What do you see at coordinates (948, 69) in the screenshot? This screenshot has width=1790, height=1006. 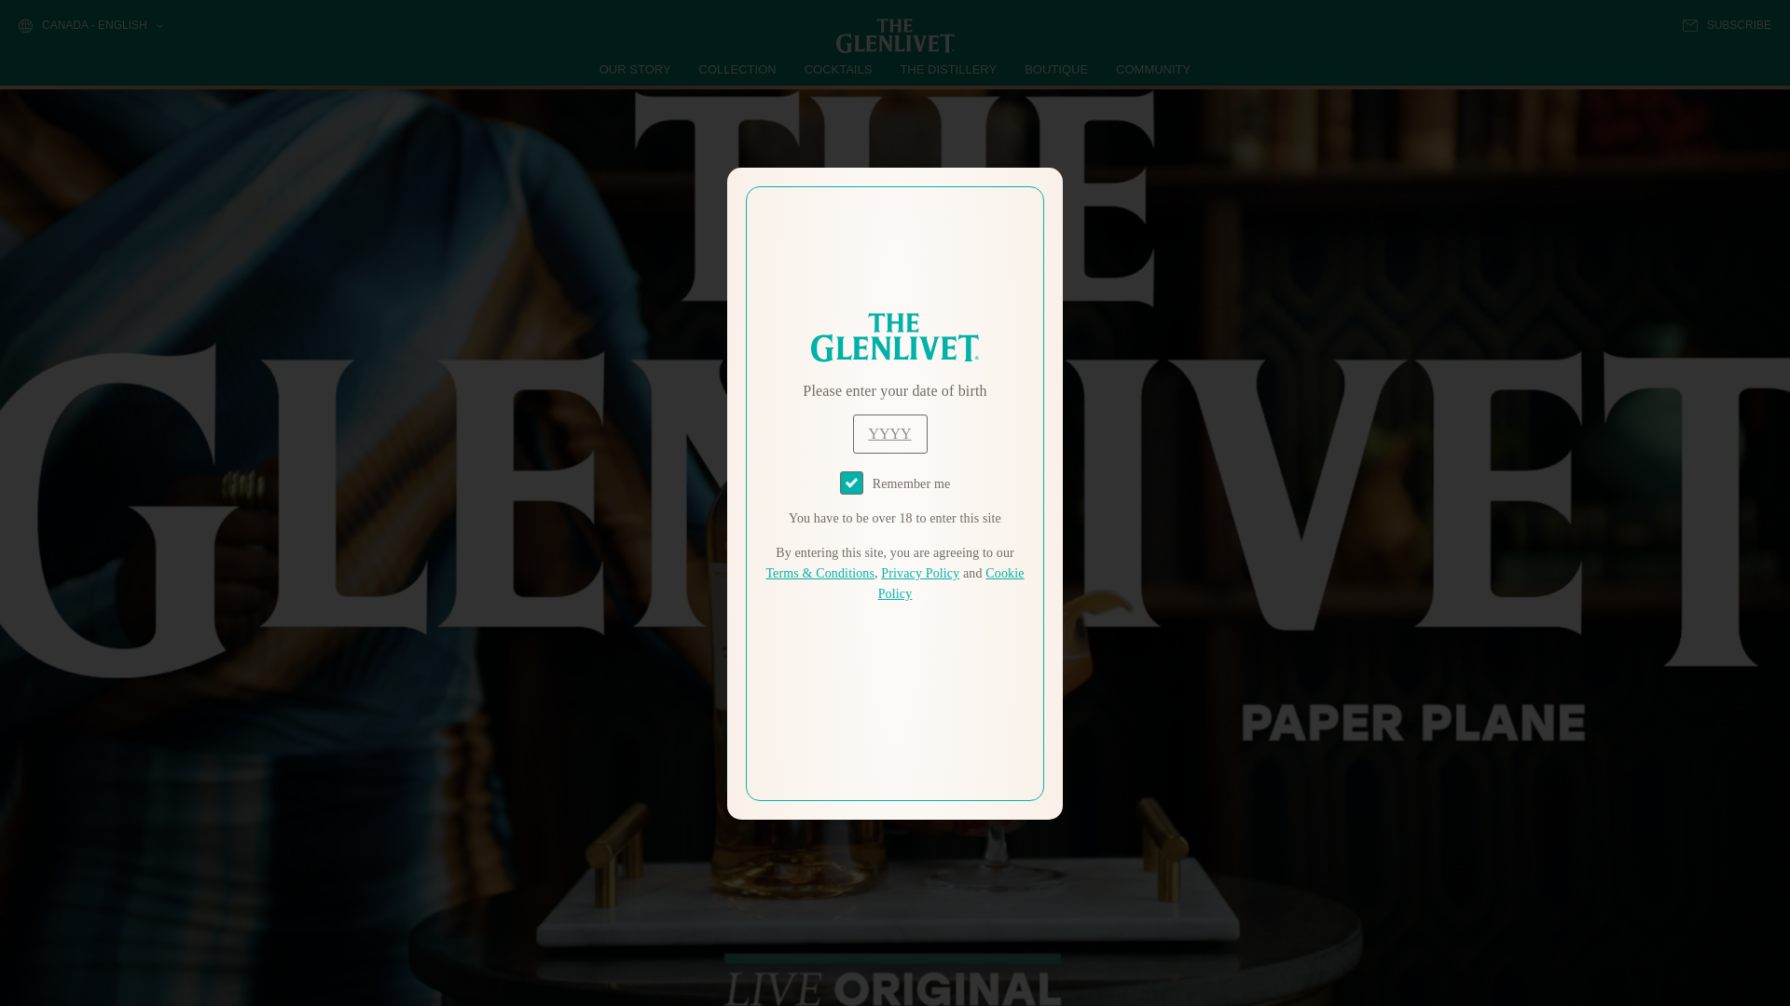 I see `THE DISTILLERY` at bounding box center [948, 69].